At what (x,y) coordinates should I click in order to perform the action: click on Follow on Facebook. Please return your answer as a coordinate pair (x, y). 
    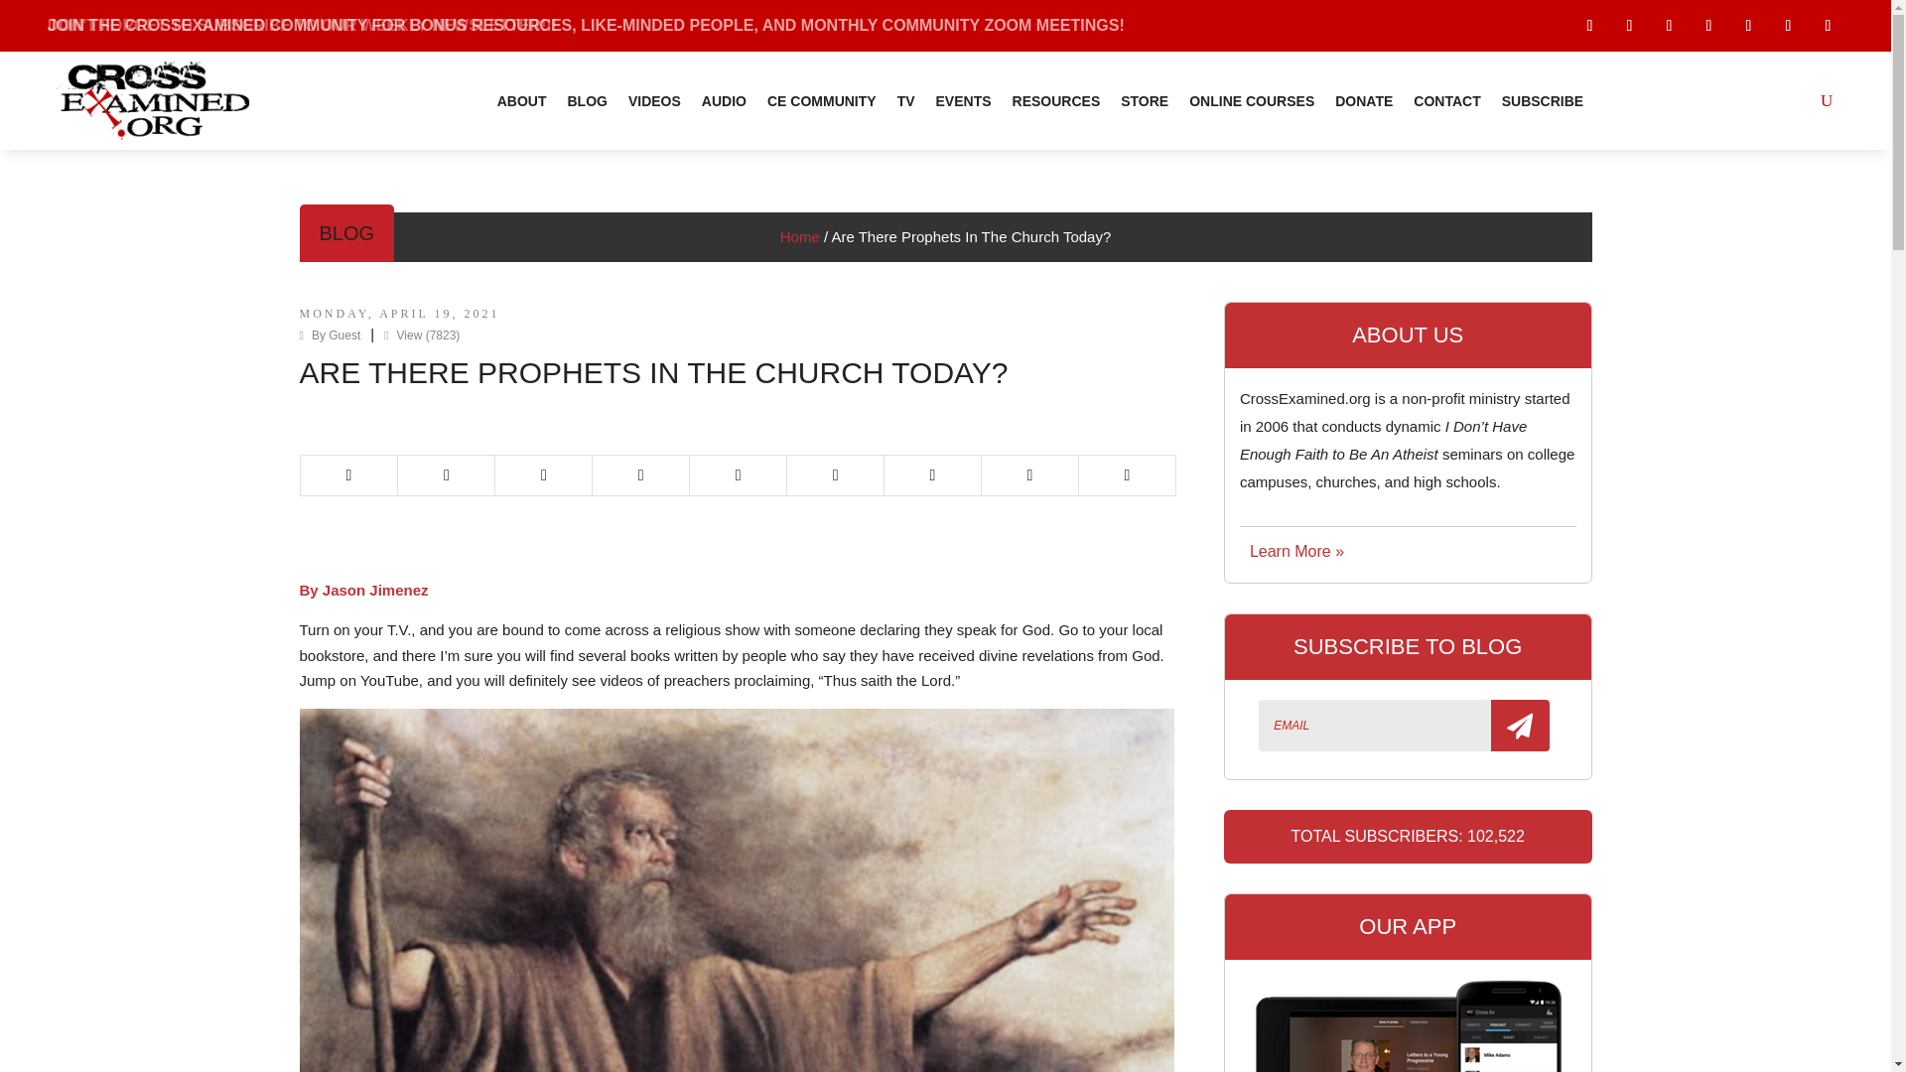
    Looking at the image, I should click on (1588, 26).